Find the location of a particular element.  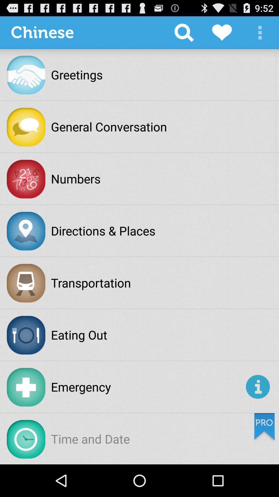

jump until the eating out icon is located at coordinates (79, 335).